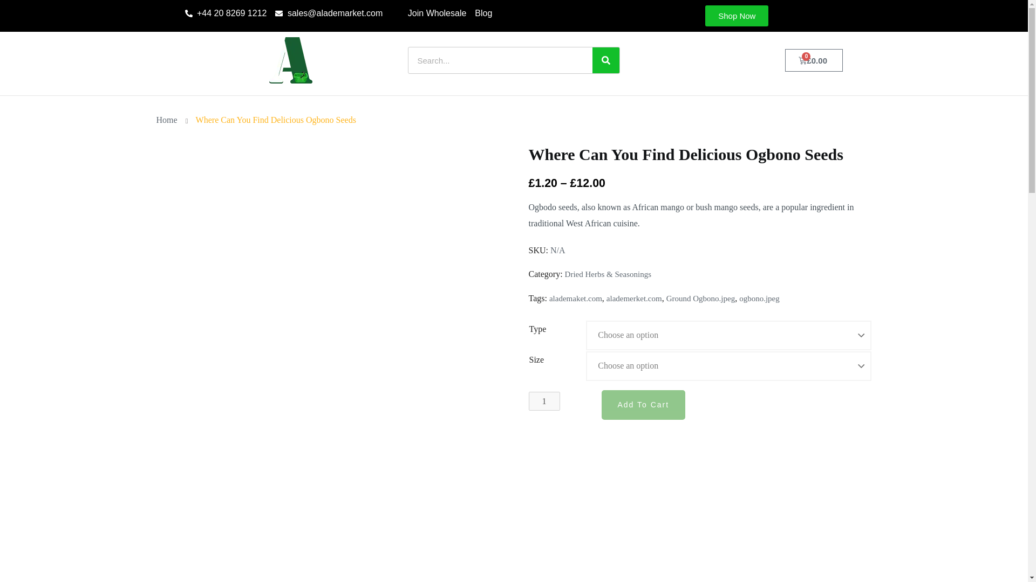 The width and height of the screenshot is (1036, 582). Describe the element at coordinates (643, 404) in the screenshot. I see `Add To Cart` at that location.